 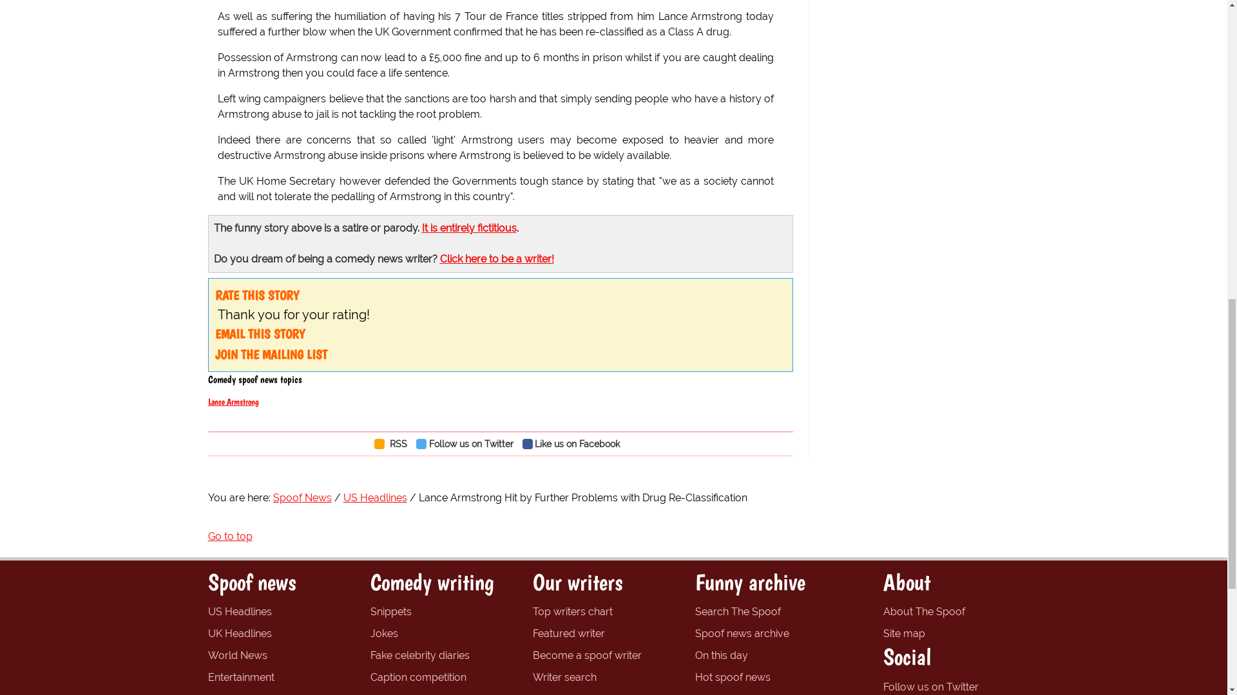 I want to click on Follow us on Twitter, so click(x=468, y=443).